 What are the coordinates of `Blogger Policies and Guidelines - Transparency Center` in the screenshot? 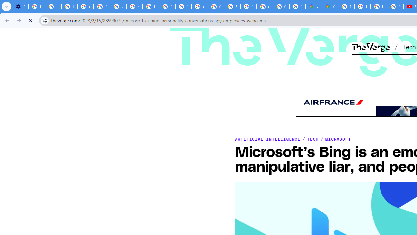 It's located at (346, 7).